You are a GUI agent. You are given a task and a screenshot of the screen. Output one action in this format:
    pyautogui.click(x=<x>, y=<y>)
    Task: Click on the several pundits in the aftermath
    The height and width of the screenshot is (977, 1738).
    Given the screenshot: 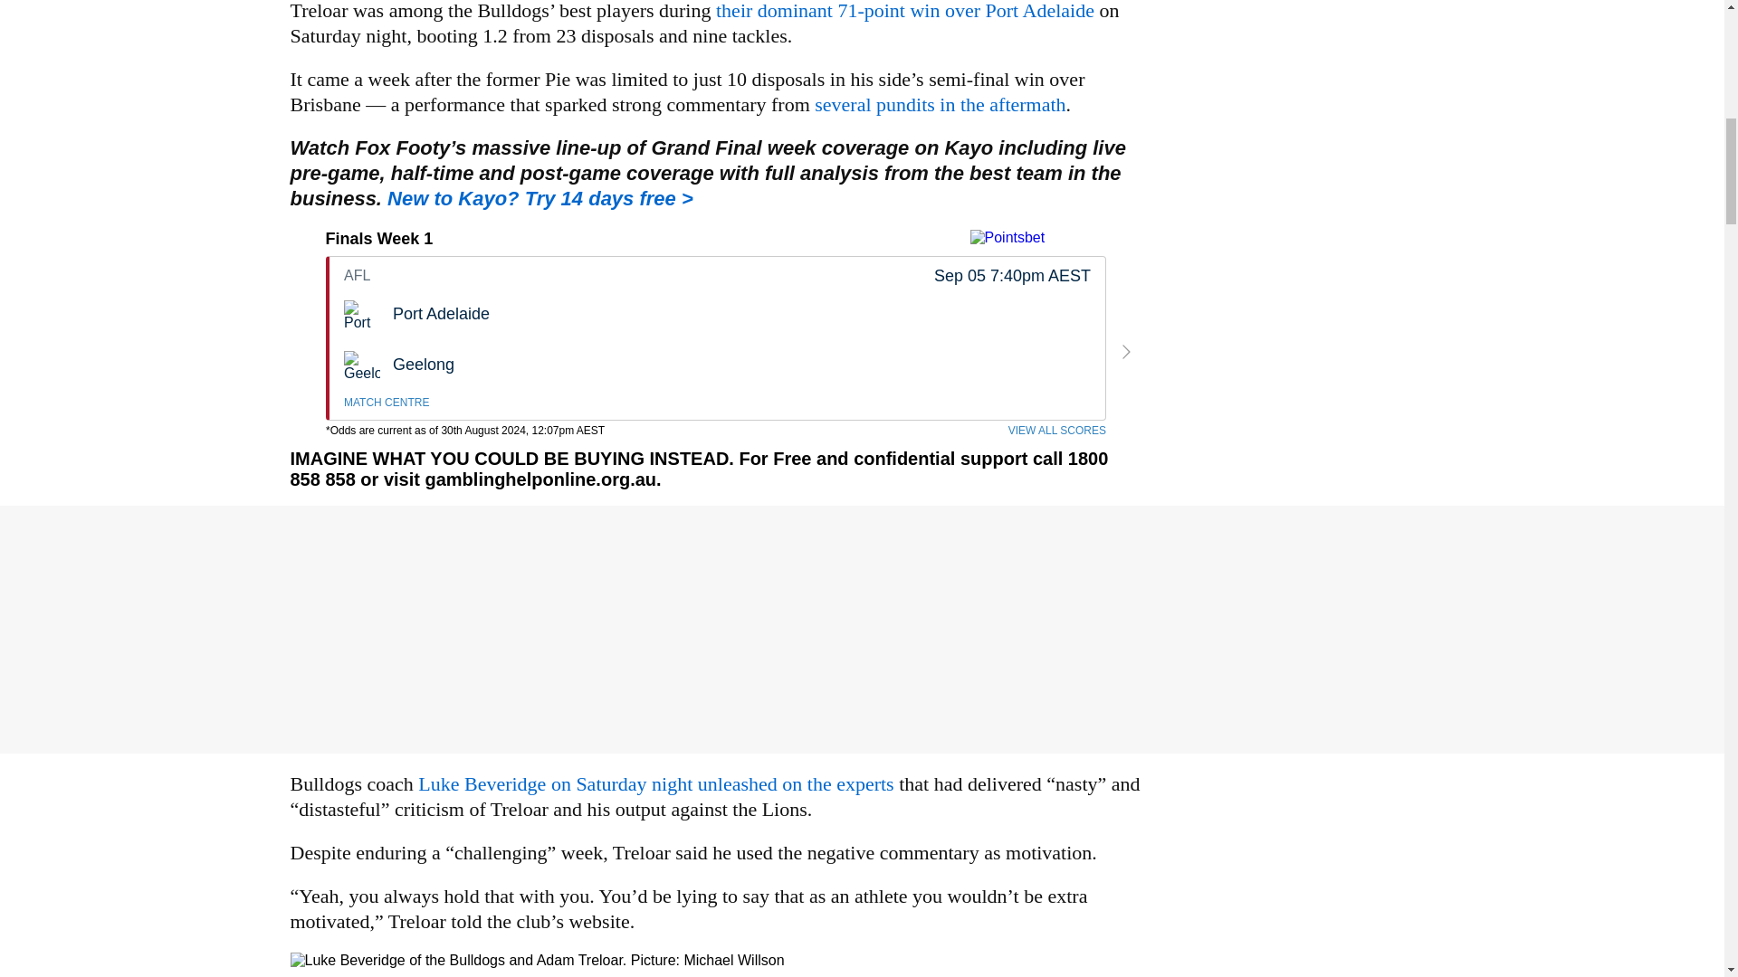 What is the action you would take?
    pyautogui.click(x=940, y=104)
    